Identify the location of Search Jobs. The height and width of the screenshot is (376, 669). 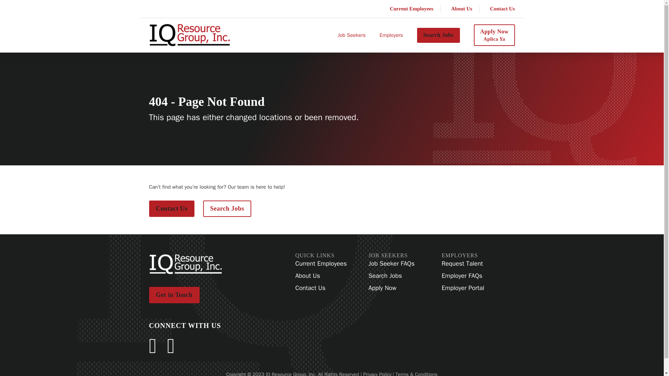
(494, 35).